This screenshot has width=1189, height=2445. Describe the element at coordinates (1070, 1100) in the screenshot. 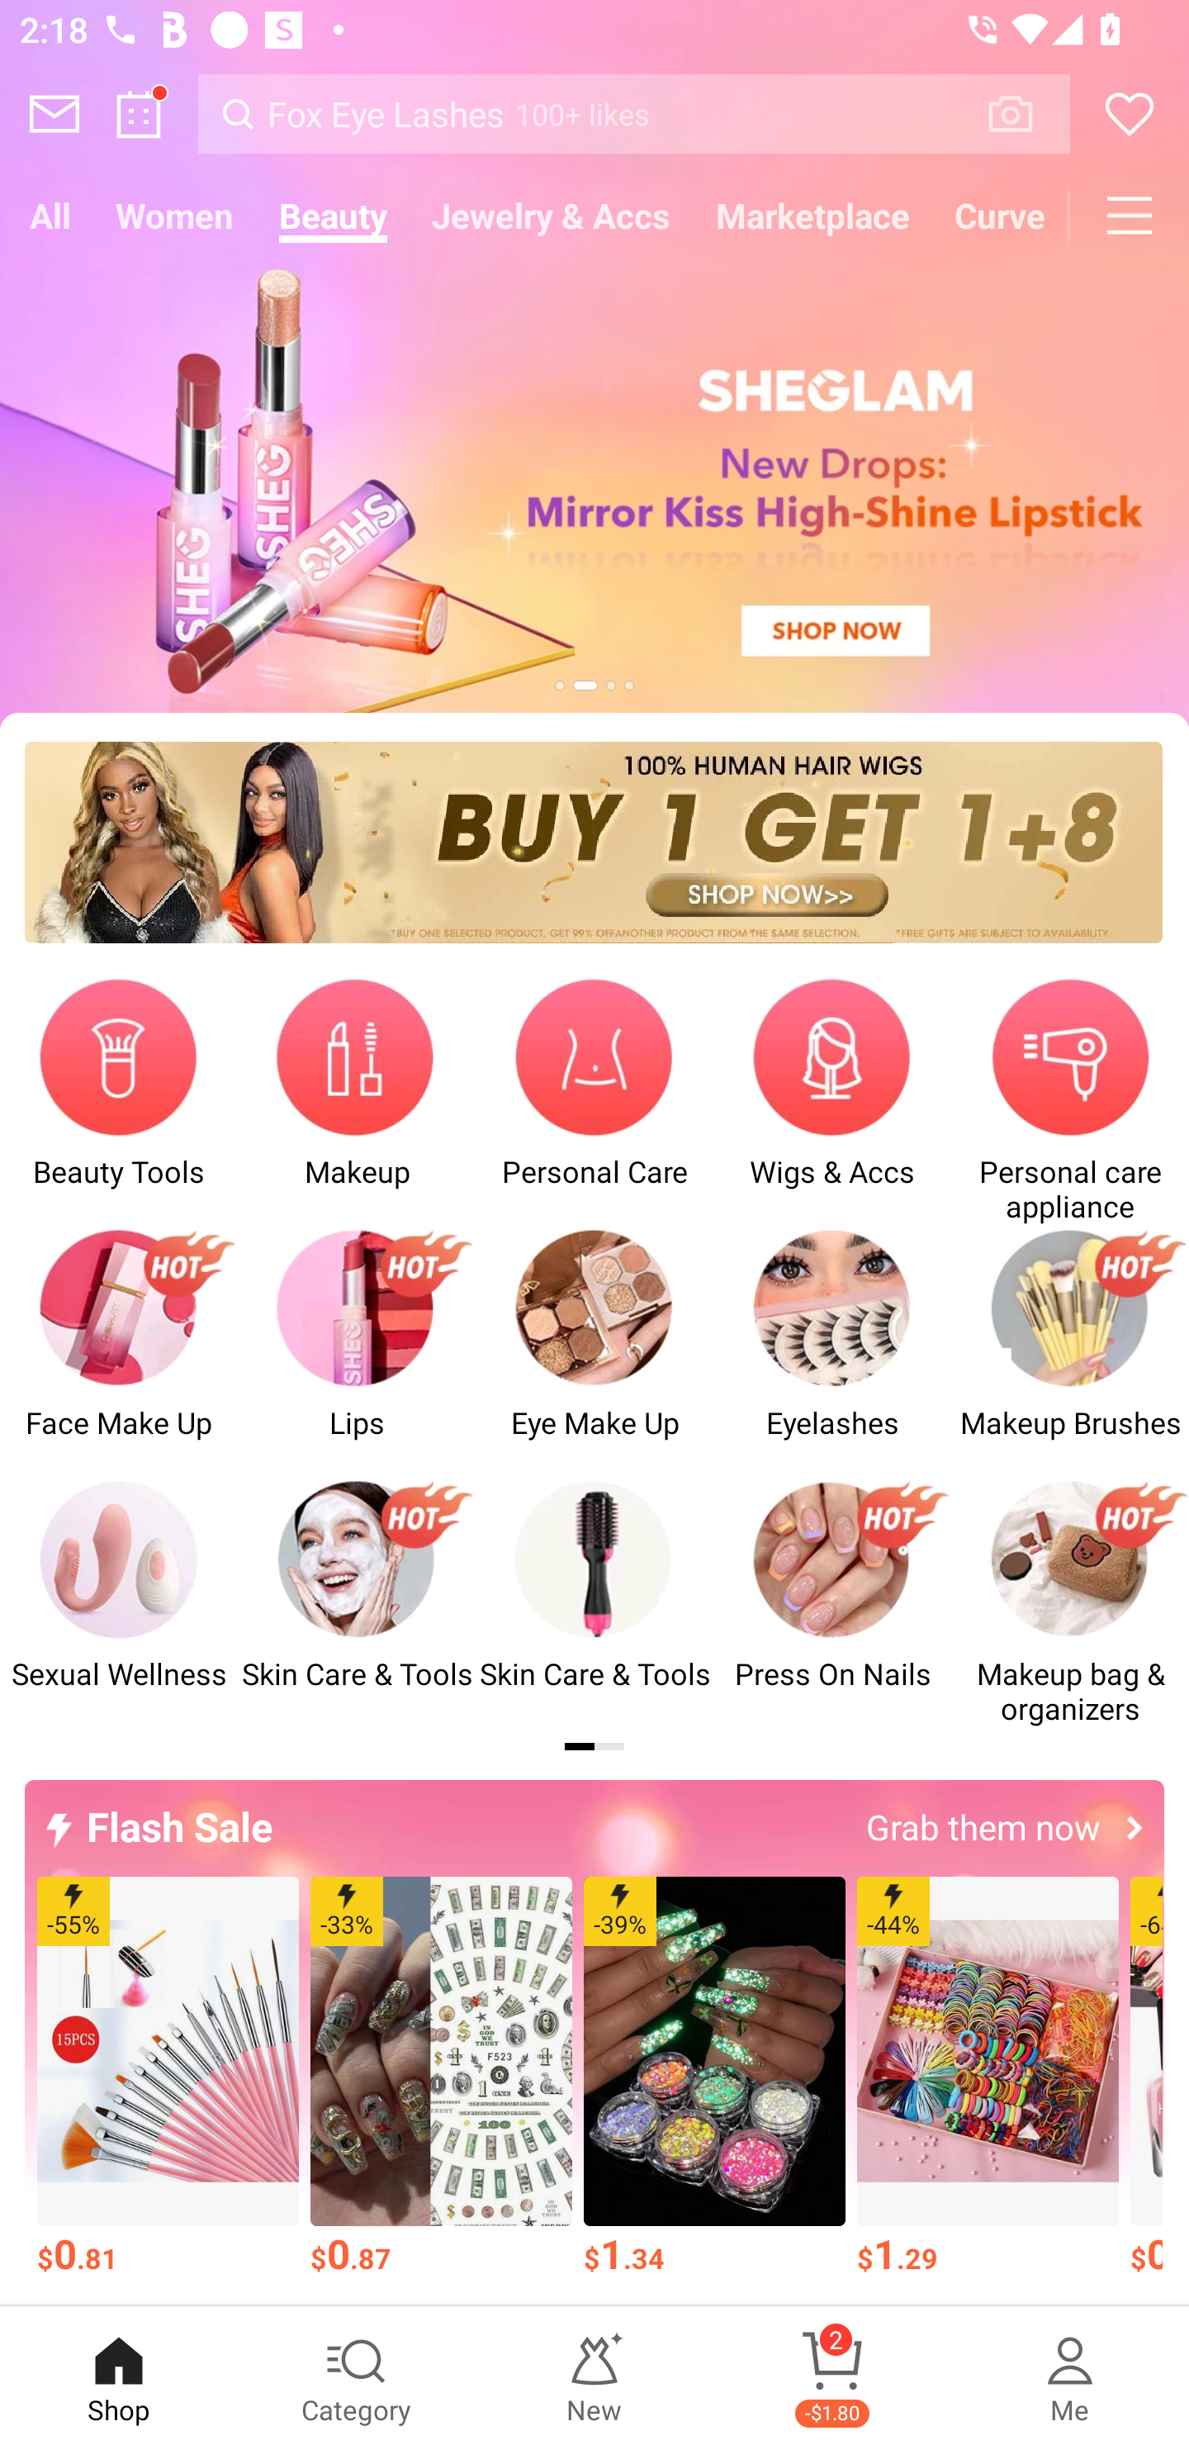

I see `Personal care appliance` at that location.